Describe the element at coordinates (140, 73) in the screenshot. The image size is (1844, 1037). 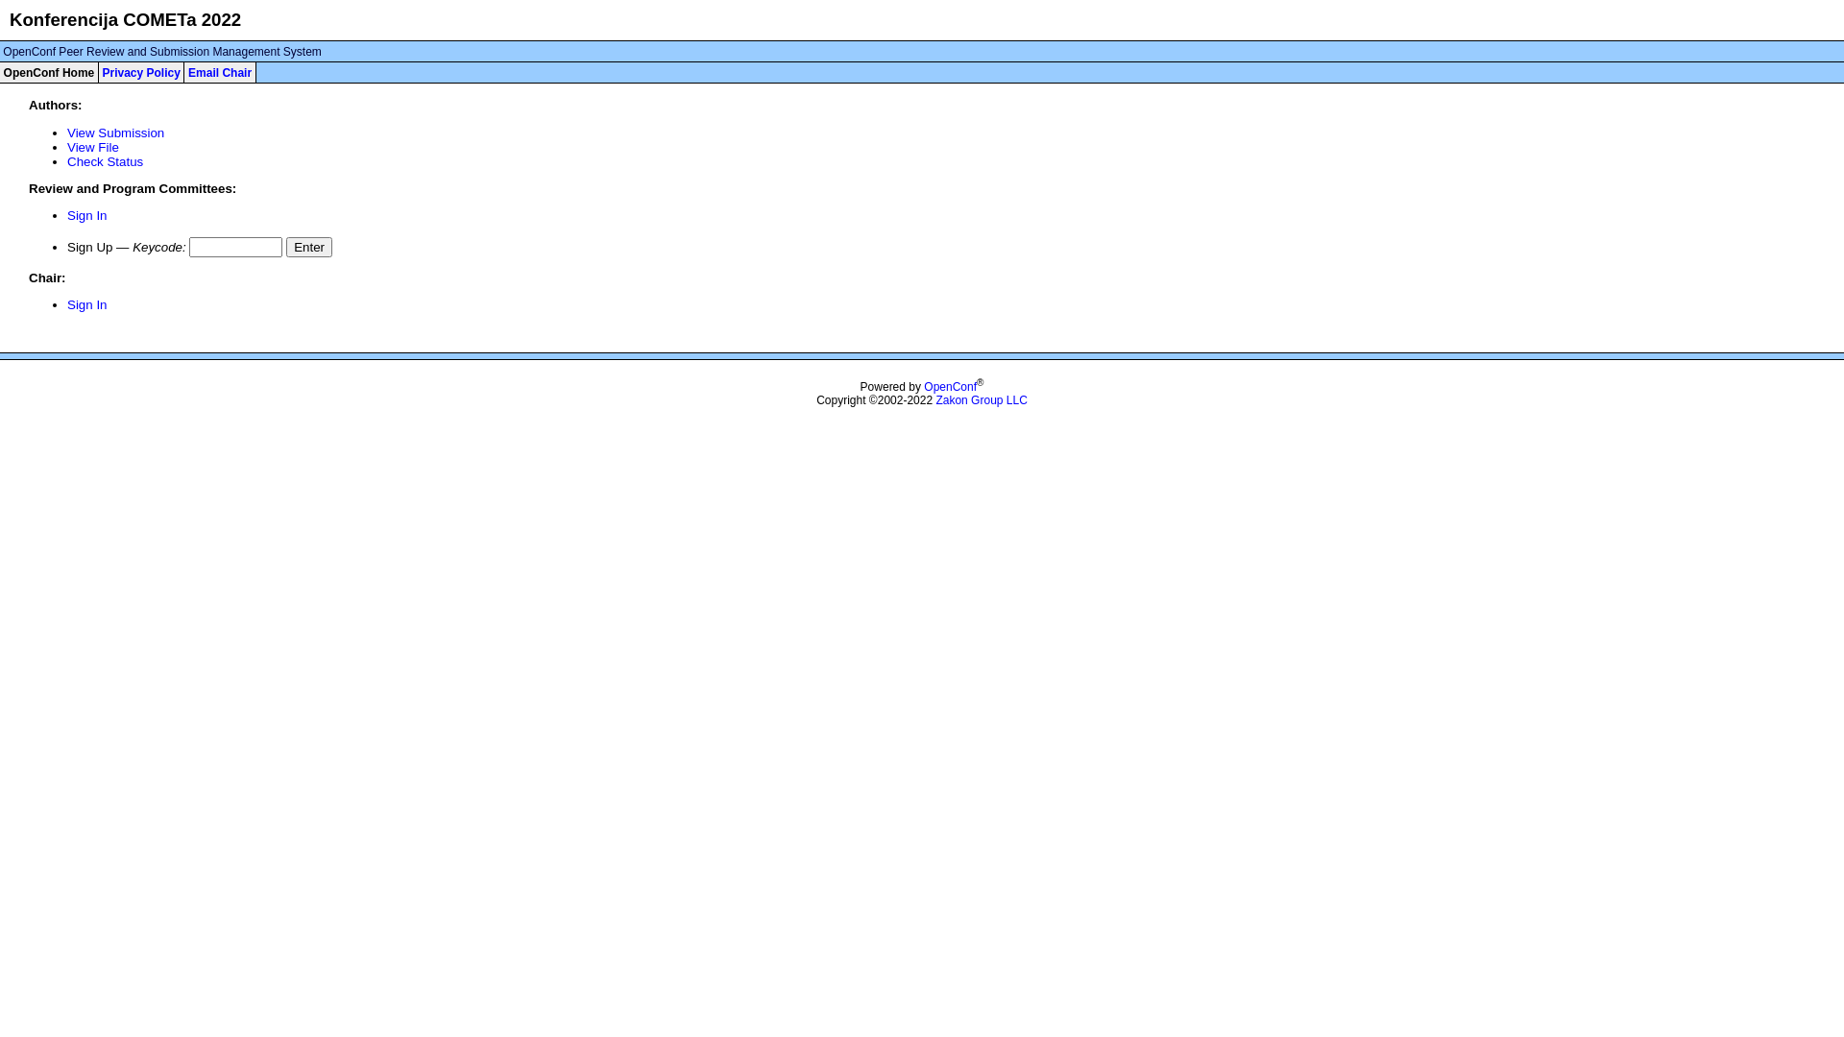
I see `Privacy Policy` at that location.